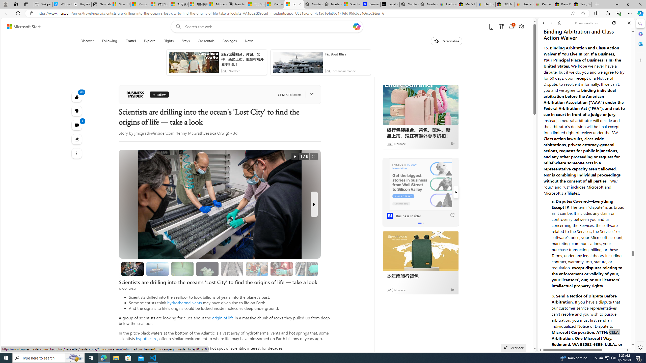  What do you see at coordinates (207, 269) in the screenshot?
I see `The Lost City could hold clues to the origin of life.` at bounding box center [207, 269].